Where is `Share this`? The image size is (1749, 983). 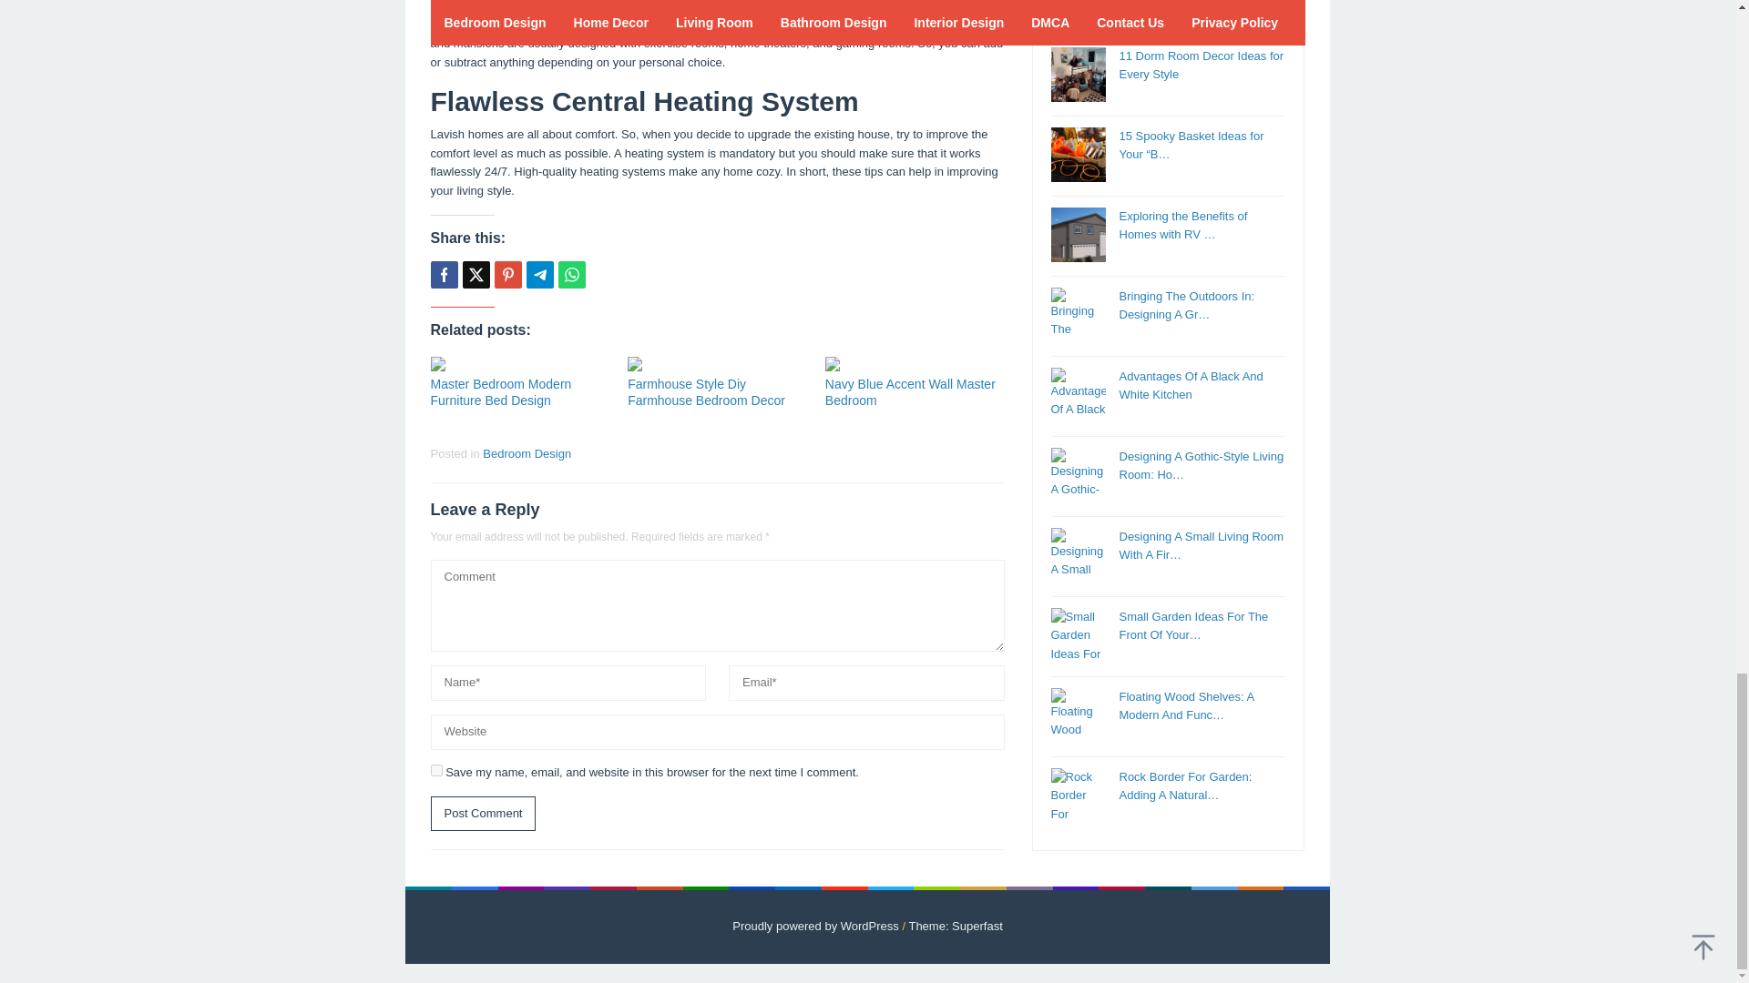 Share this is located at coordinates (443, 275).